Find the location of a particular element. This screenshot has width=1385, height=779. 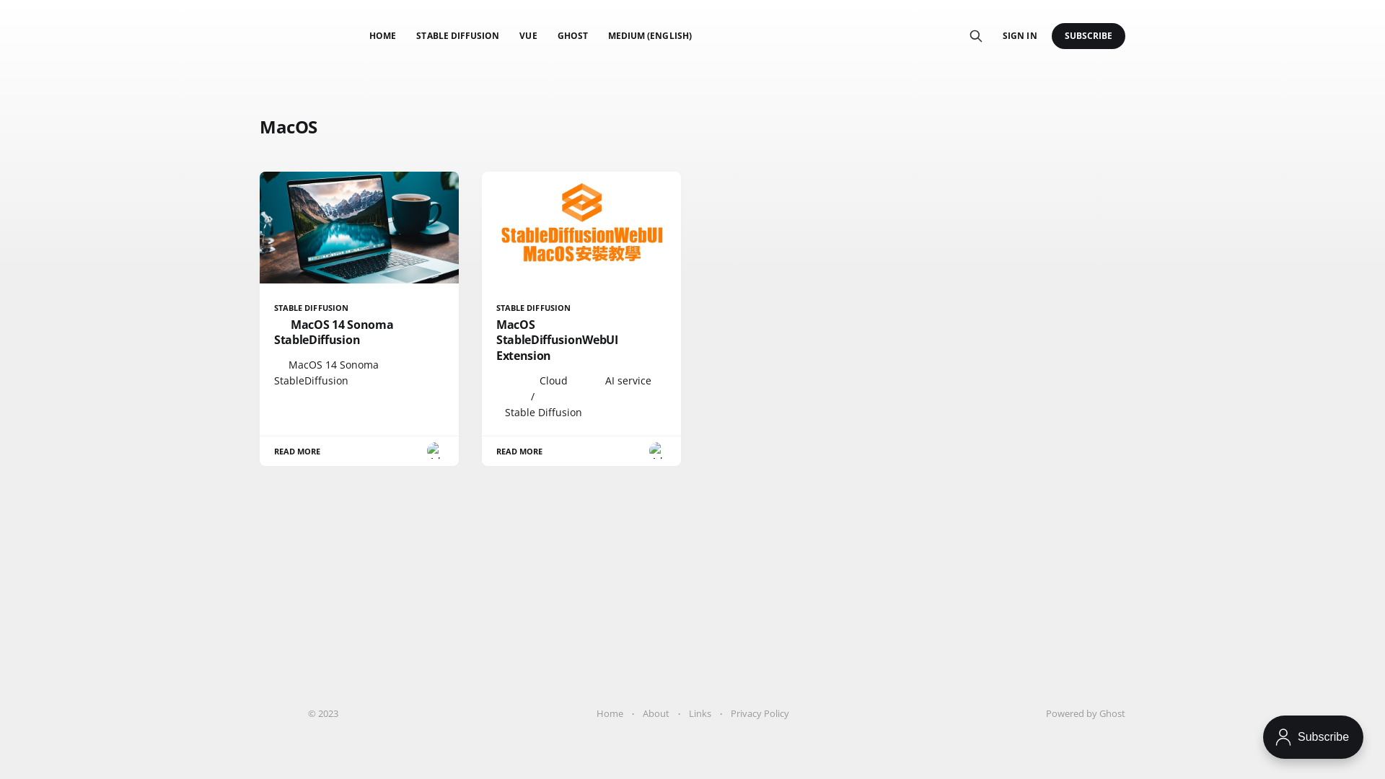

SUBSCRIBE is located at coordinates (1089, 36).